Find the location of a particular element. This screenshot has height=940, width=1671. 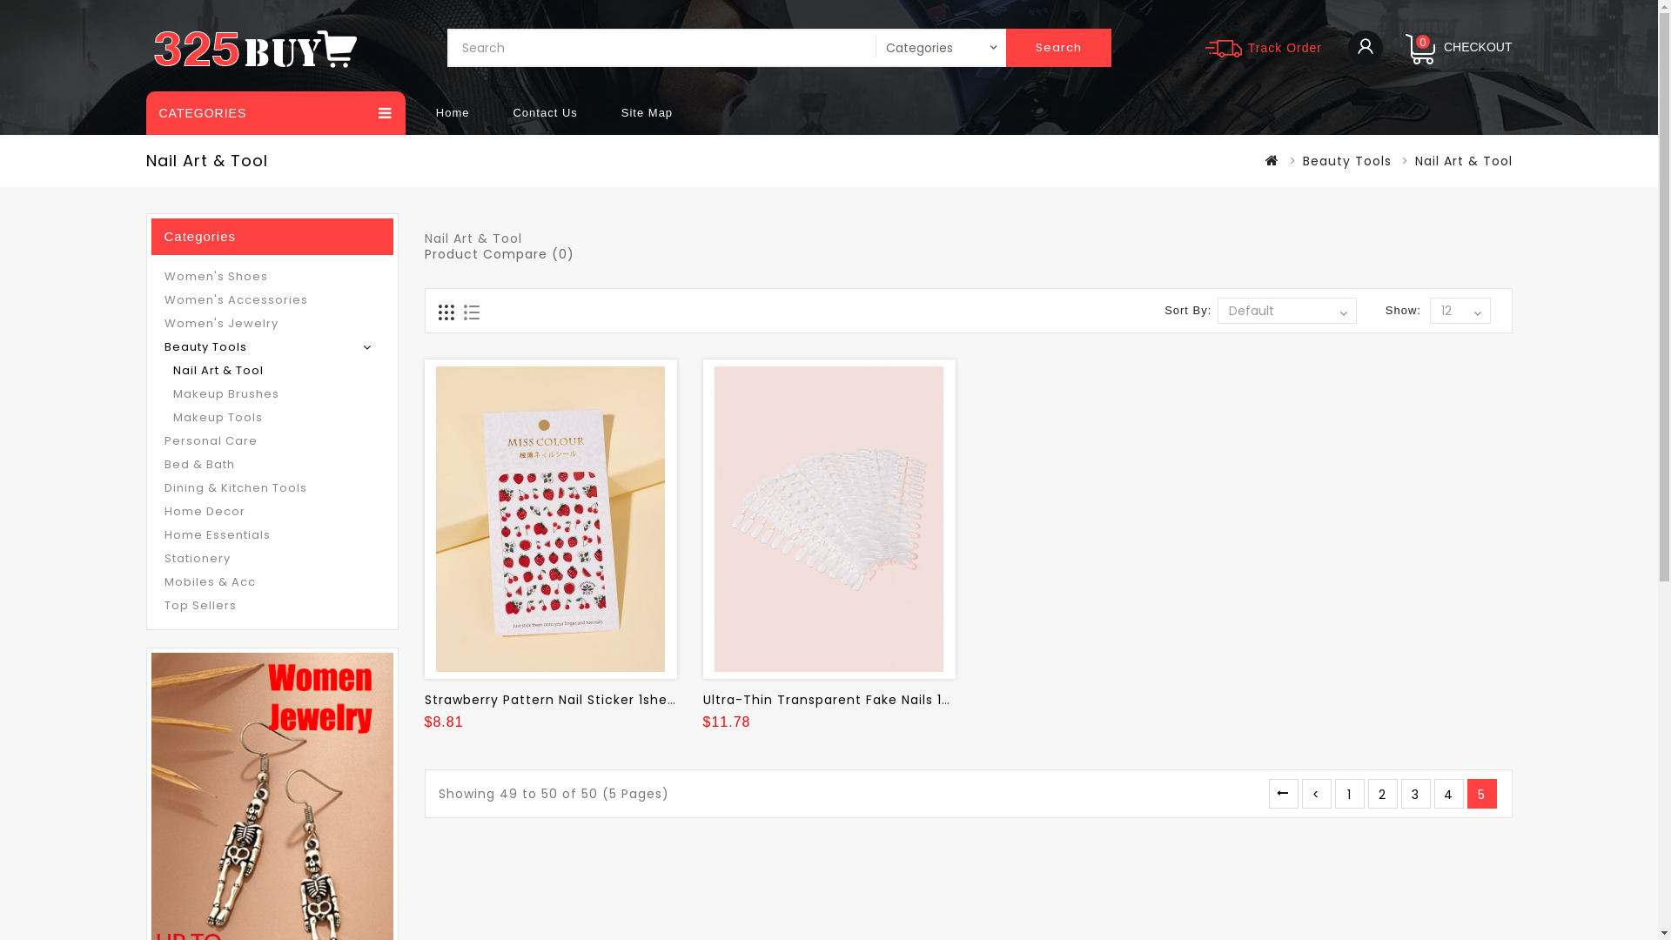

< is located at coordinates (1317, 794).